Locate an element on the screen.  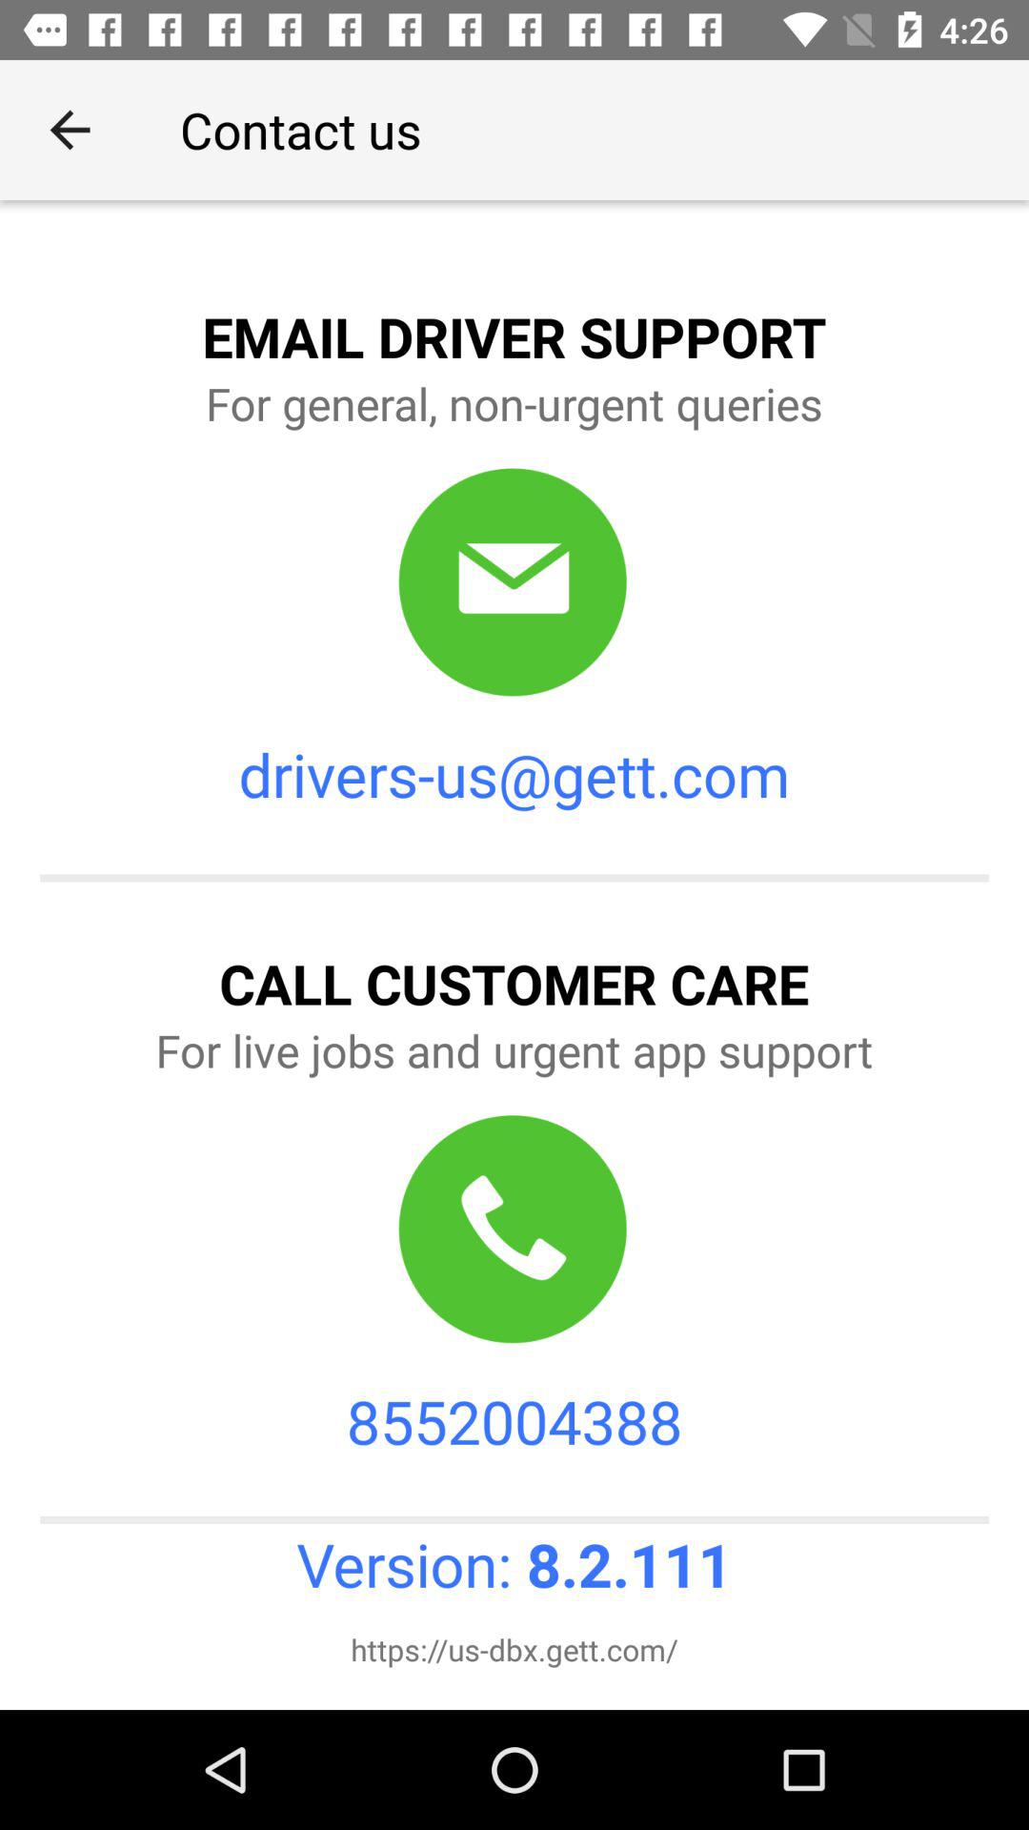
open 8552004388 is located at coordinates (514, 1420).